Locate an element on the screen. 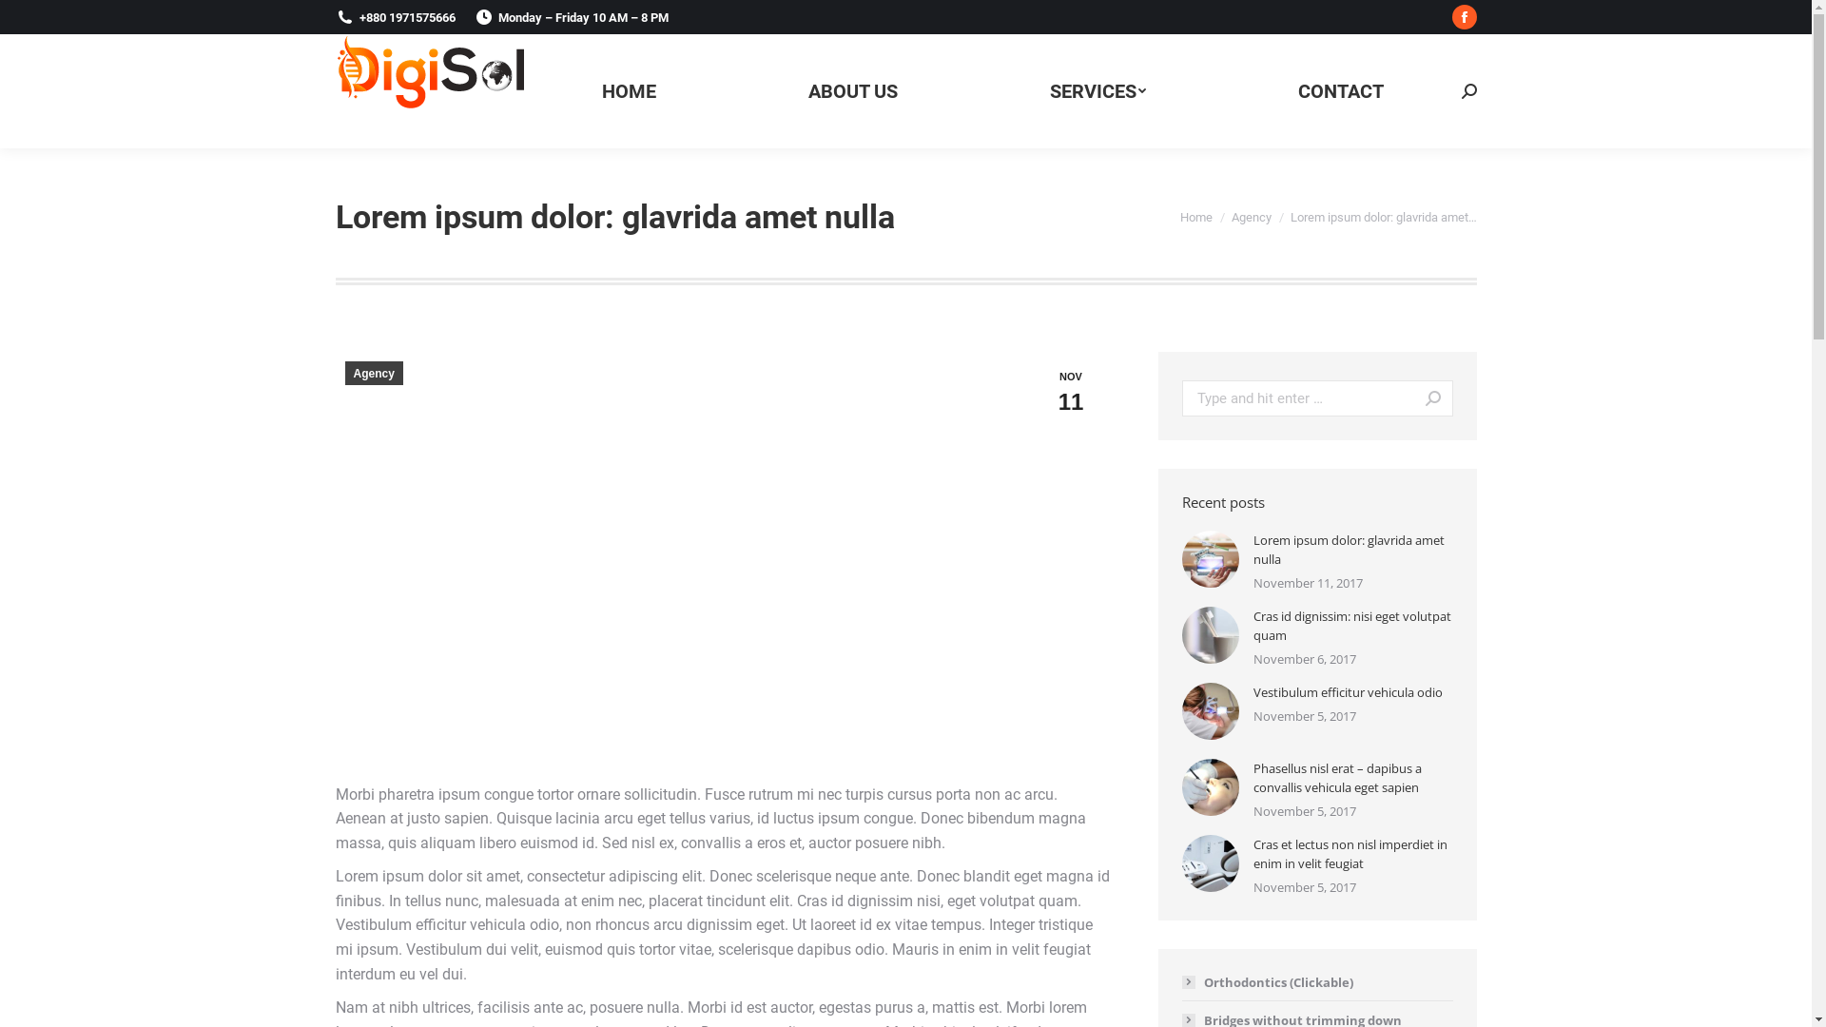  Orthodontics (Clickable) is located at coordinates (1267, 982).